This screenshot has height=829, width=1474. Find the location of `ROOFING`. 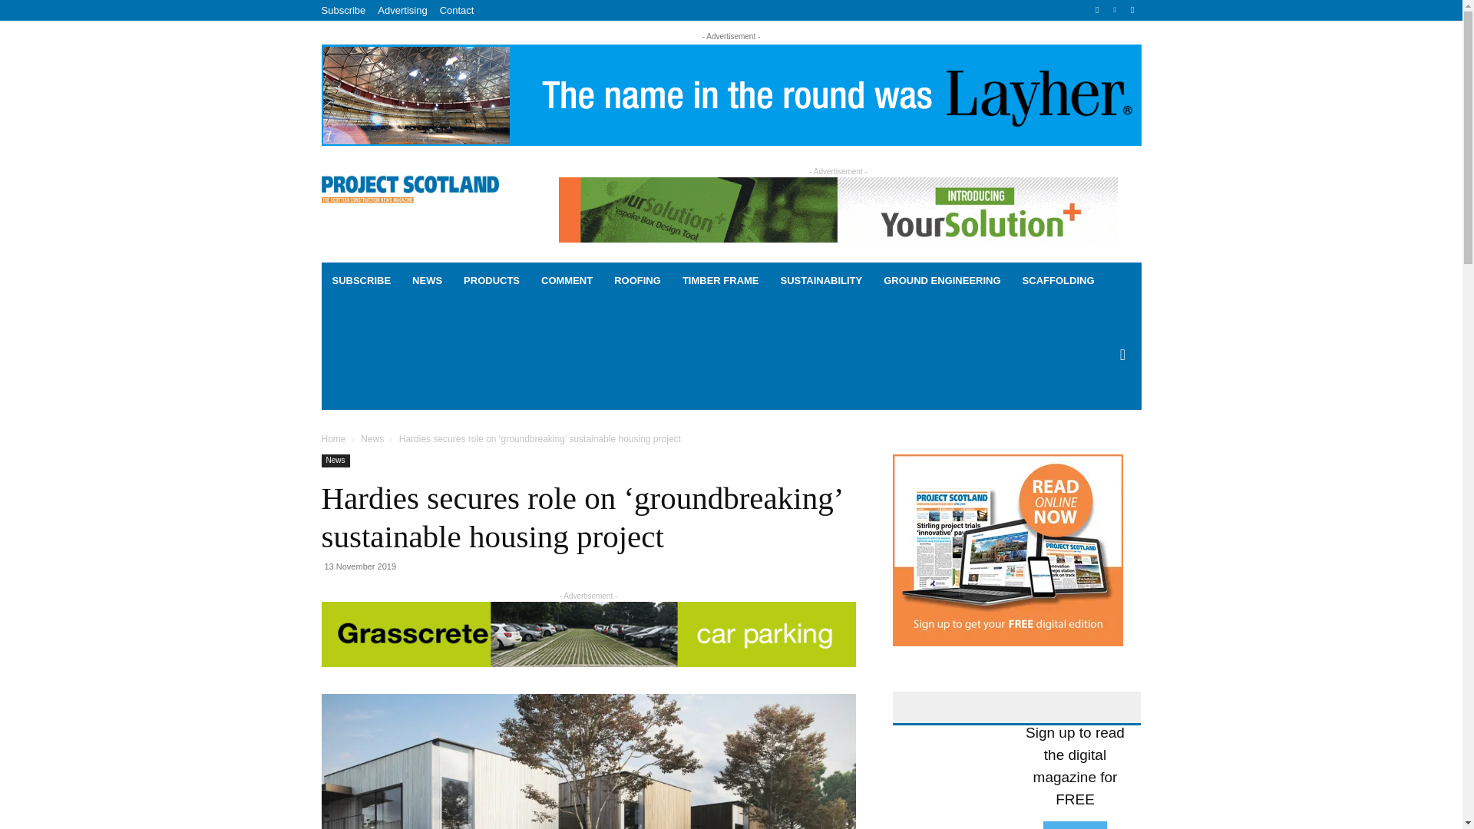

ROOFING is located at coordinates (637, 281).